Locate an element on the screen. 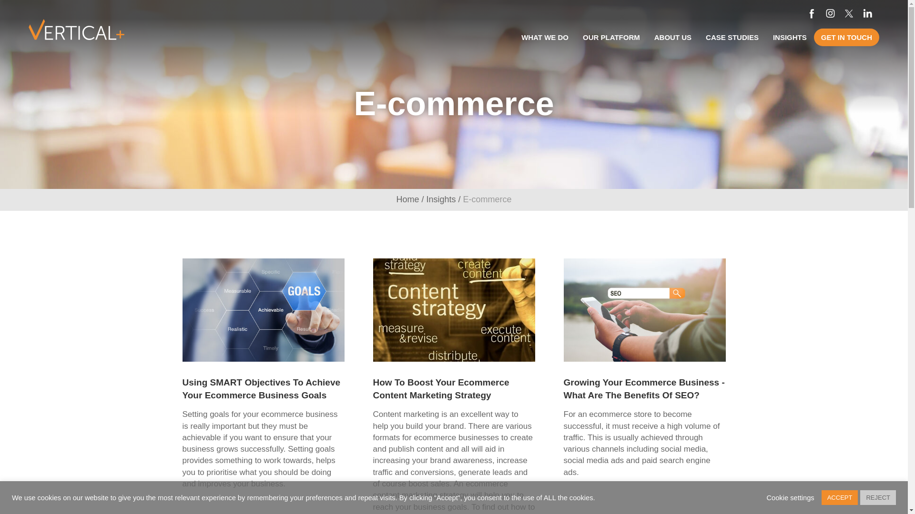 The height and width of the screenshot is (514, 915). Home is located at coordinates (407, 199).